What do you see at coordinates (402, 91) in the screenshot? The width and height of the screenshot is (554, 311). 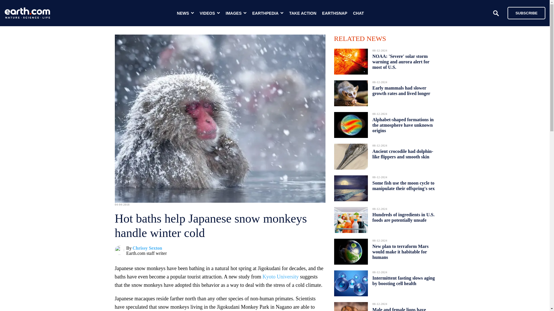 I see `Early mammals had slower growth rates and lived longer ` at bounding box center [402, 91].